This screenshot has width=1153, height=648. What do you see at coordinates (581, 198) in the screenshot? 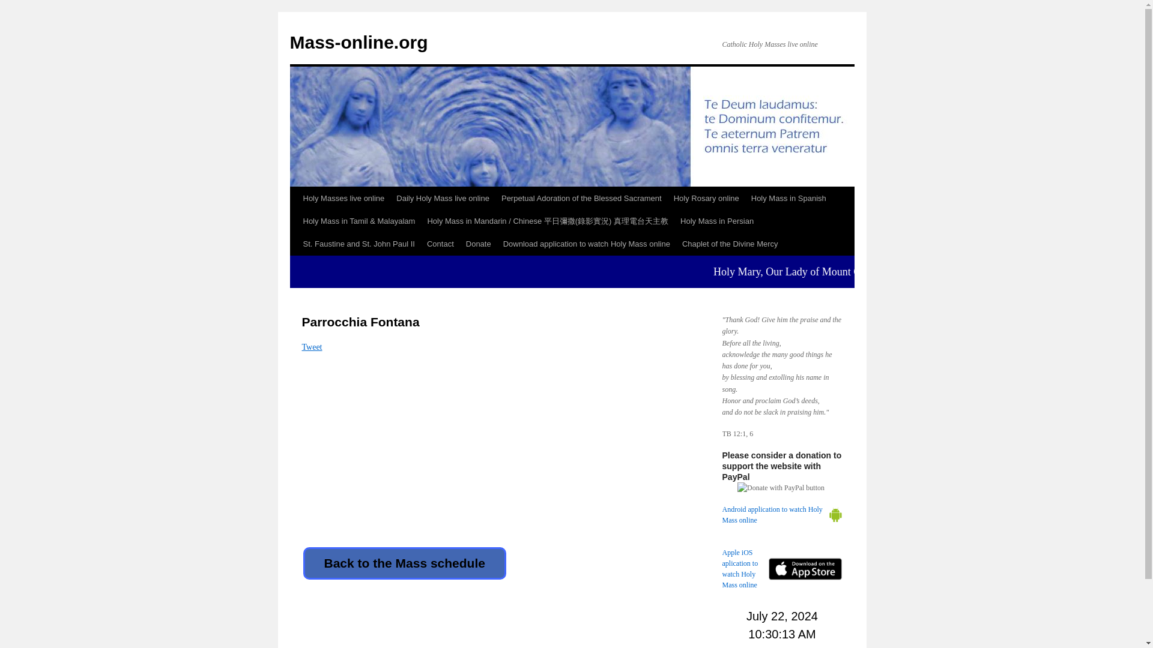
I see `Perpetual Adoration of the Blessed Sacrament` at bounding box center [581, 198].